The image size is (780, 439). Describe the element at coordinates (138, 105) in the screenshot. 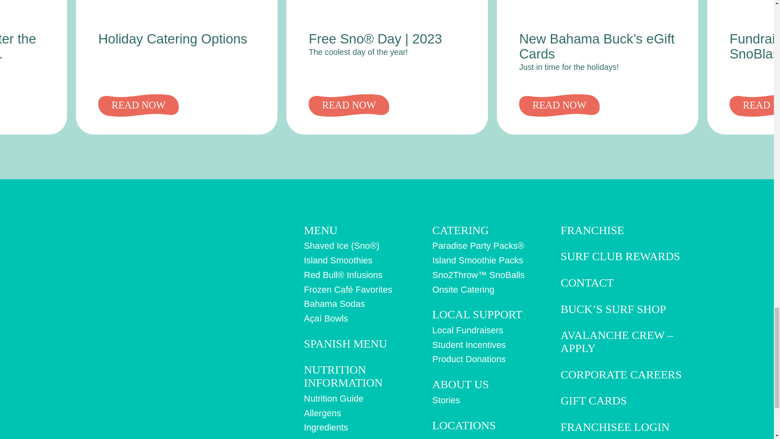

I see `READ NOW` at that location.